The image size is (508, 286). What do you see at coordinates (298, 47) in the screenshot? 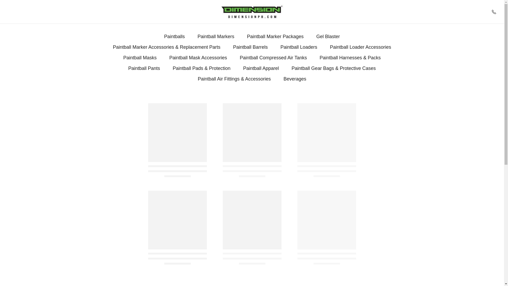
I see `Paintball Loaders` at bounding box center [298, 47].